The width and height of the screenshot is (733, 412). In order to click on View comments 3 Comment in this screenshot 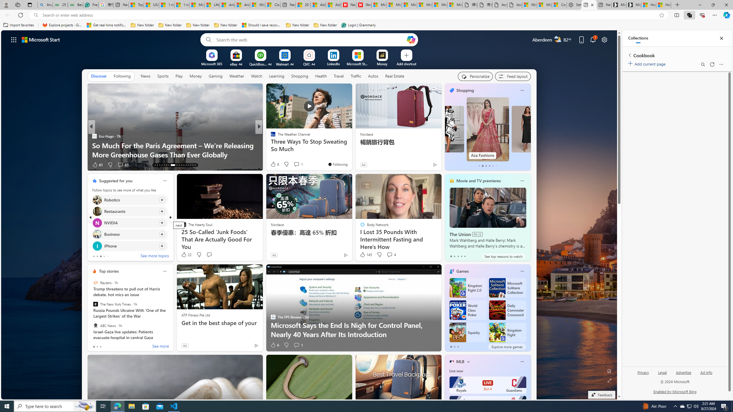, I will do `click(298, 165)`.